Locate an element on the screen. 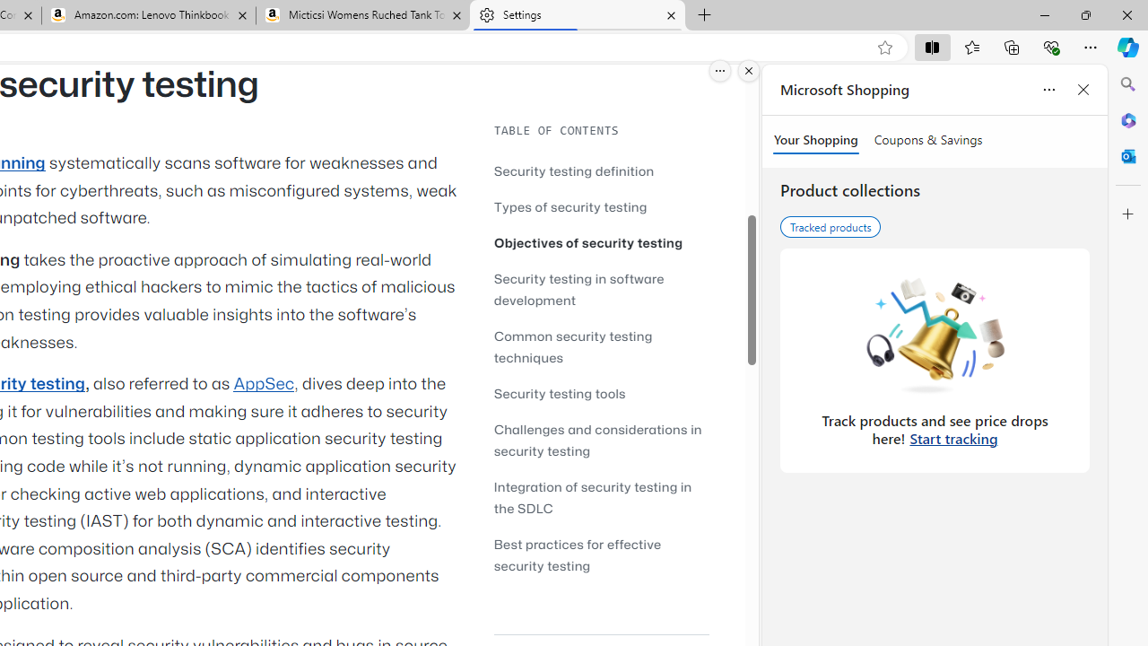 The image size is (1148, 646). Best practices for effective security testing is located at coordinates (601, 554).